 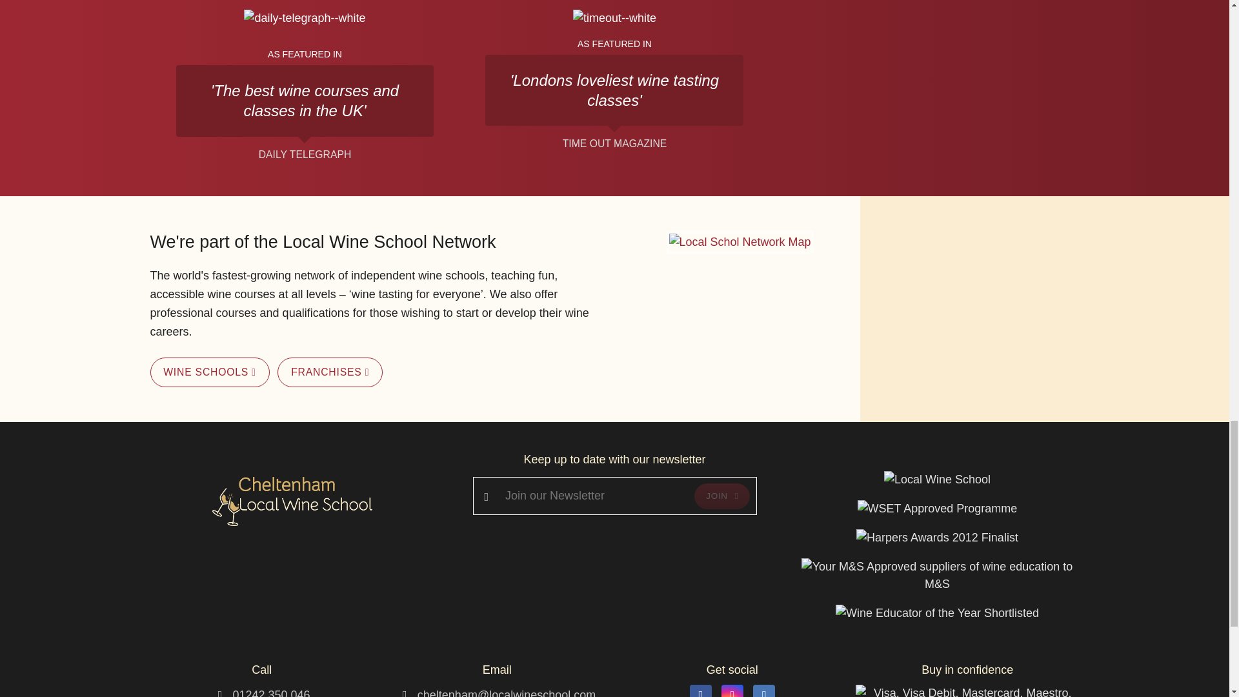 What do you see at coordinates (764, 691) in the screenshot?
I see `Visit our LinkedIn` at bounding box center [764, 691].